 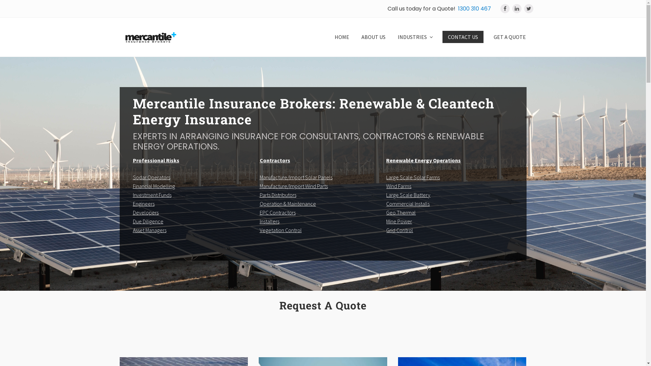 I want to click on Engineers, so click(x=144, y=204).